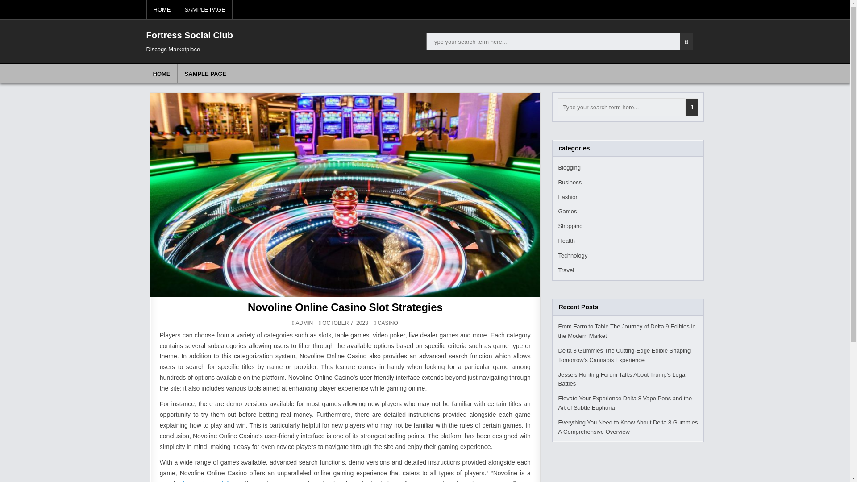 This screenshot has width=857, height=482. I want to click on Fashion, so click(568, 197).